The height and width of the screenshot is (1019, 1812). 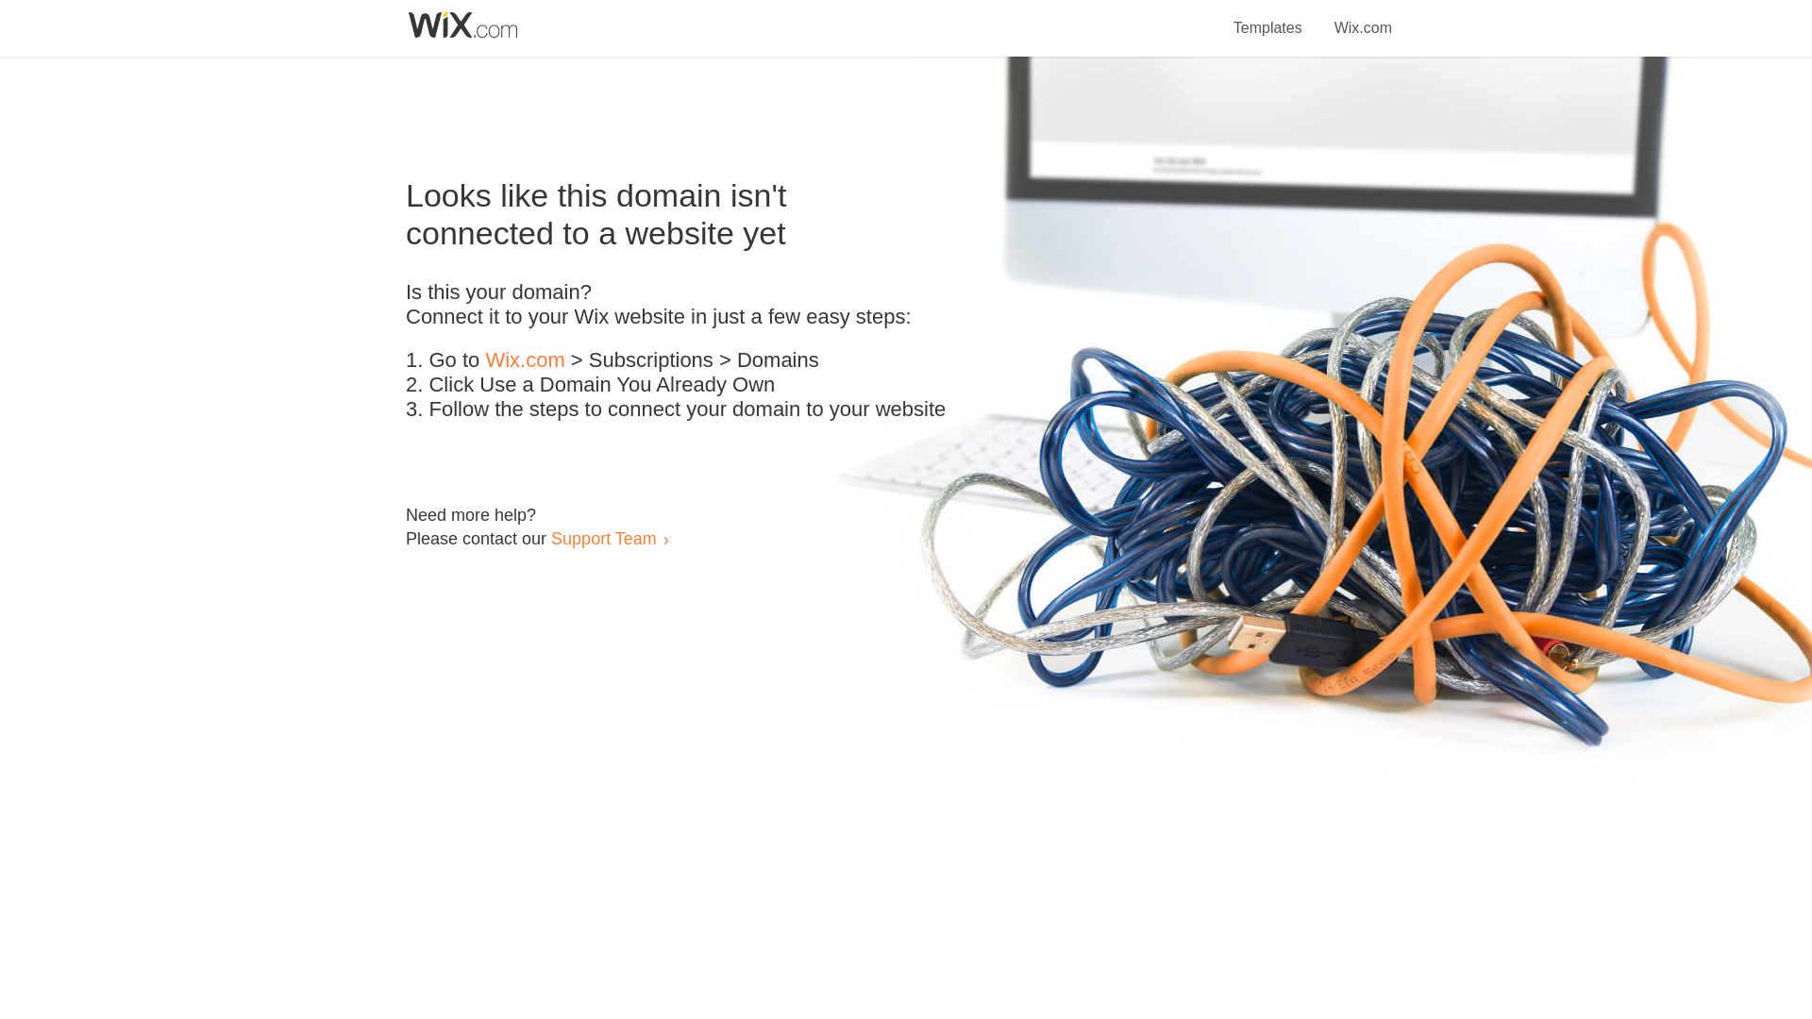 What do you see at coordinates (1268, 17) in the screenshot?
I see `Templates` at bounding box center [1268, 17].